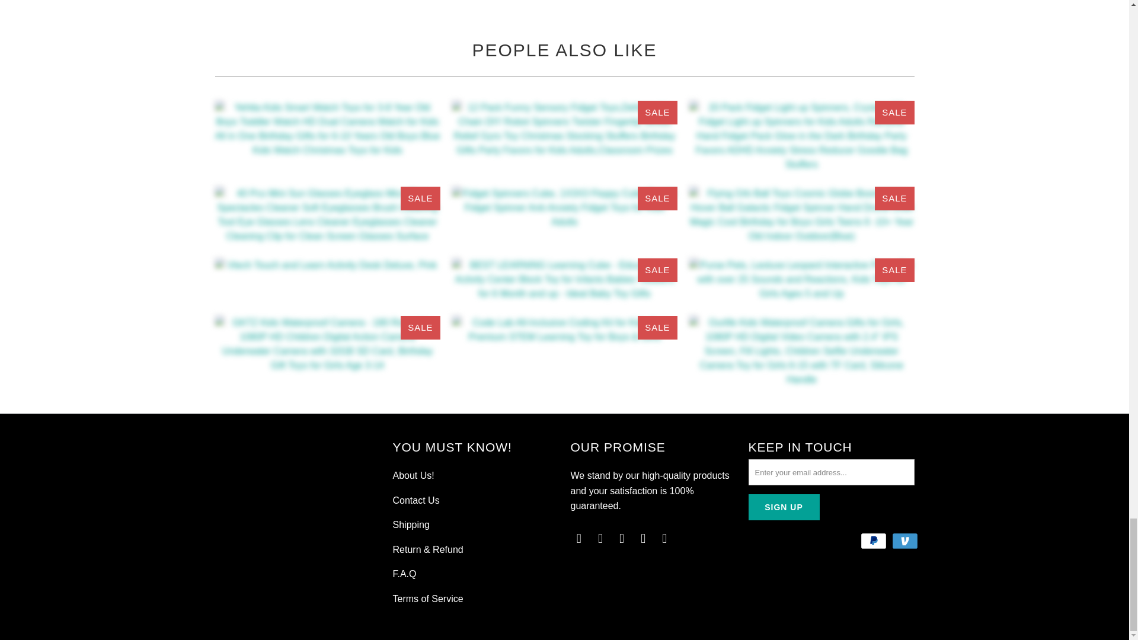 The image size is (1138, 640). I want to click on Galleria Of Deals on Pinterest, so click(622, 539).